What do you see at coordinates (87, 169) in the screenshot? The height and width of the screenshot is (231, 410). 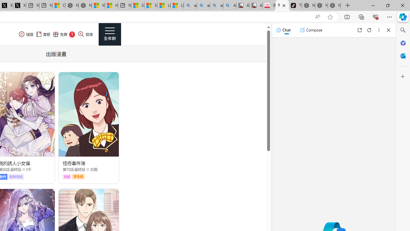 I see `Class: epicon_starpoint` at bounding box center [87, 169].